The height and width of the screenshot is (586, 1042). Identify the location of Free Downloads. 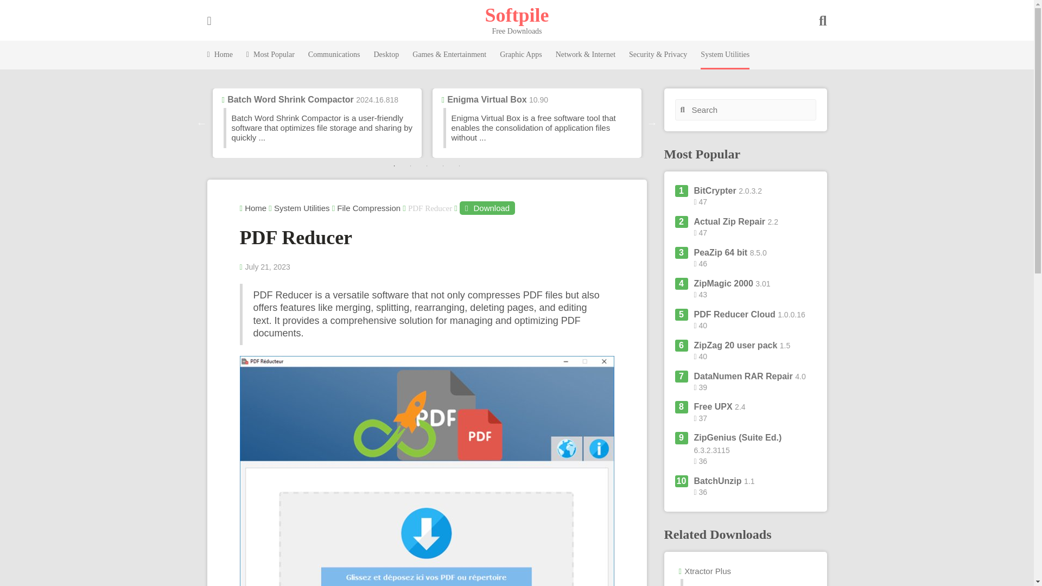
(517, 15).